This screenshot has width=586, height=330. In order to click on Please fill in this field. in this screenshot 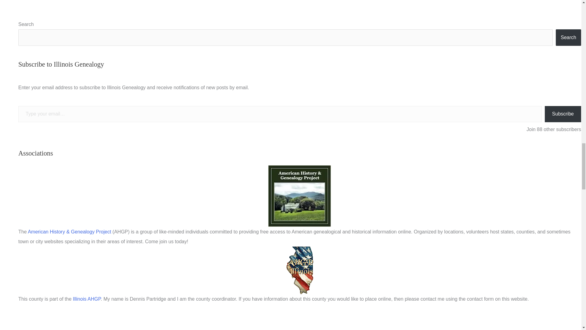, I will do `click(280, 114)`.